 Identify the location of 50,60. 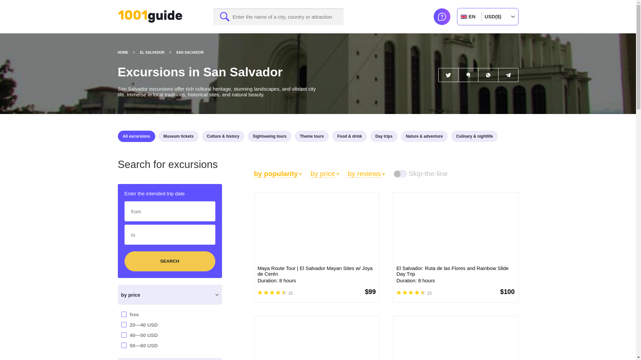
(90, 345).